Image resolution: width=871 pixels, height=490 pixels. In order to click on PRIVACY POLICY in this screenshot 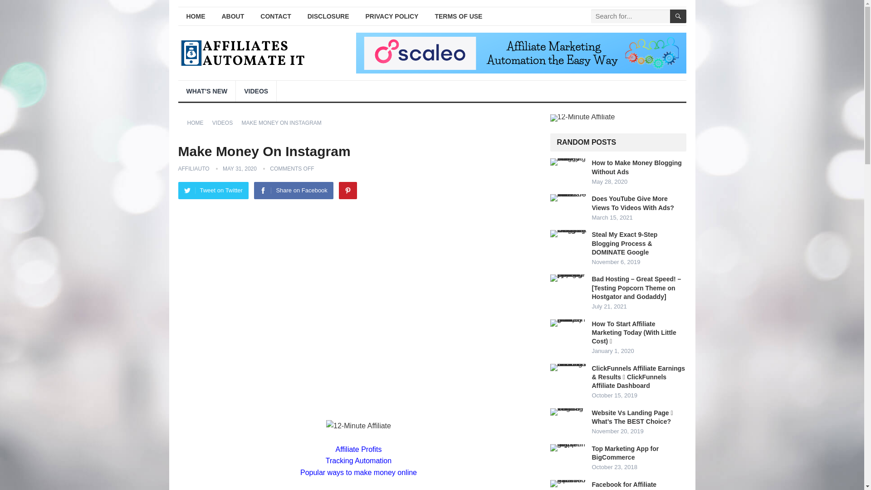, I will do `click(392, 16)`.